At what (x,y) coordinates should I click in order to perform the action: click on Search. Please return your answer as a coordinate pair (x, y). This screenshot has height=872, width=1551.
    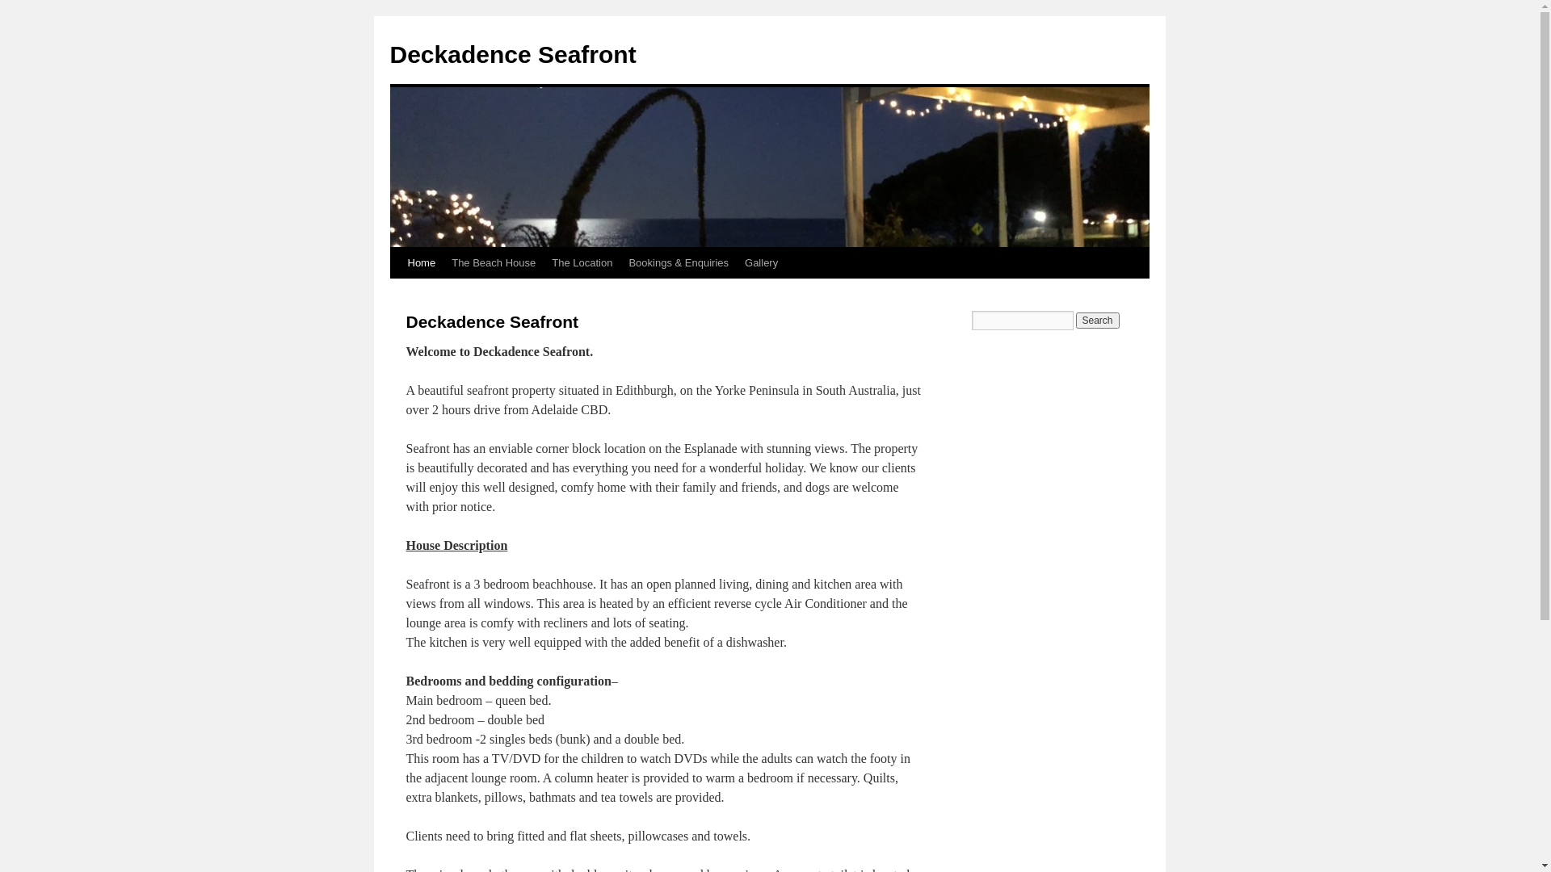
    Looking at the image, I should click on (1098, 321).